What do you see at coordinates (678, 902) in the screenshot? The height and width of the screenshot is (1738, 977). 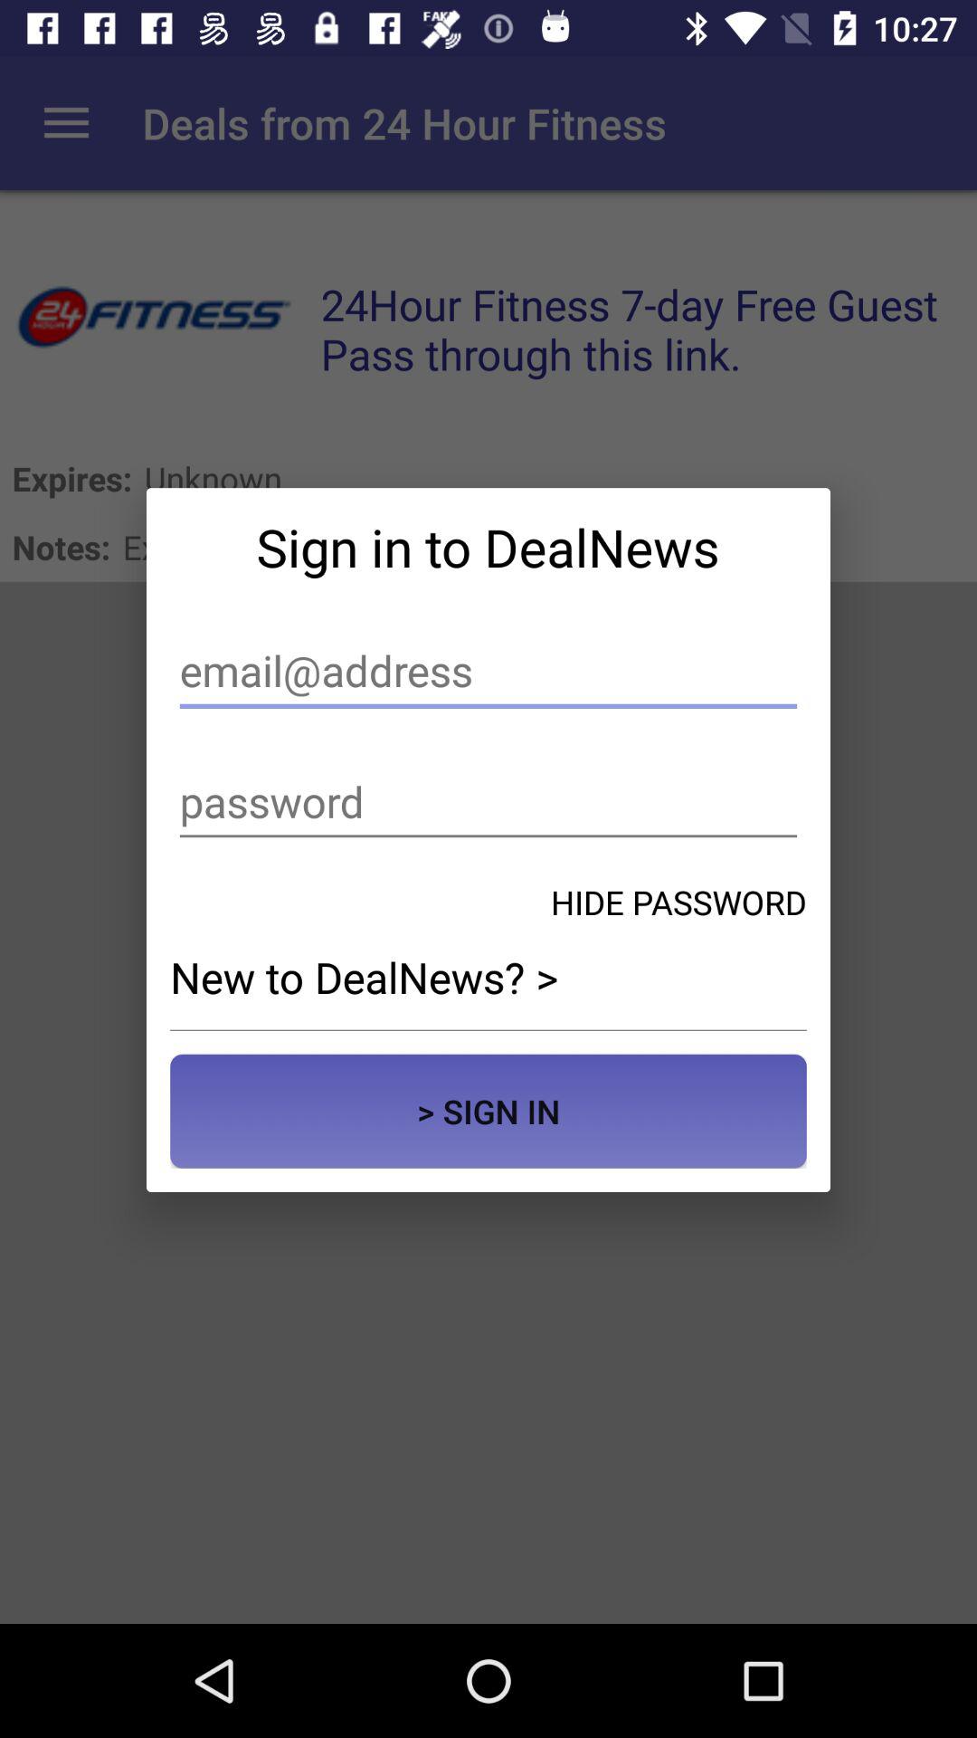 I see `launch icon above new to dealnews? >` at bounding box center [678, 902].